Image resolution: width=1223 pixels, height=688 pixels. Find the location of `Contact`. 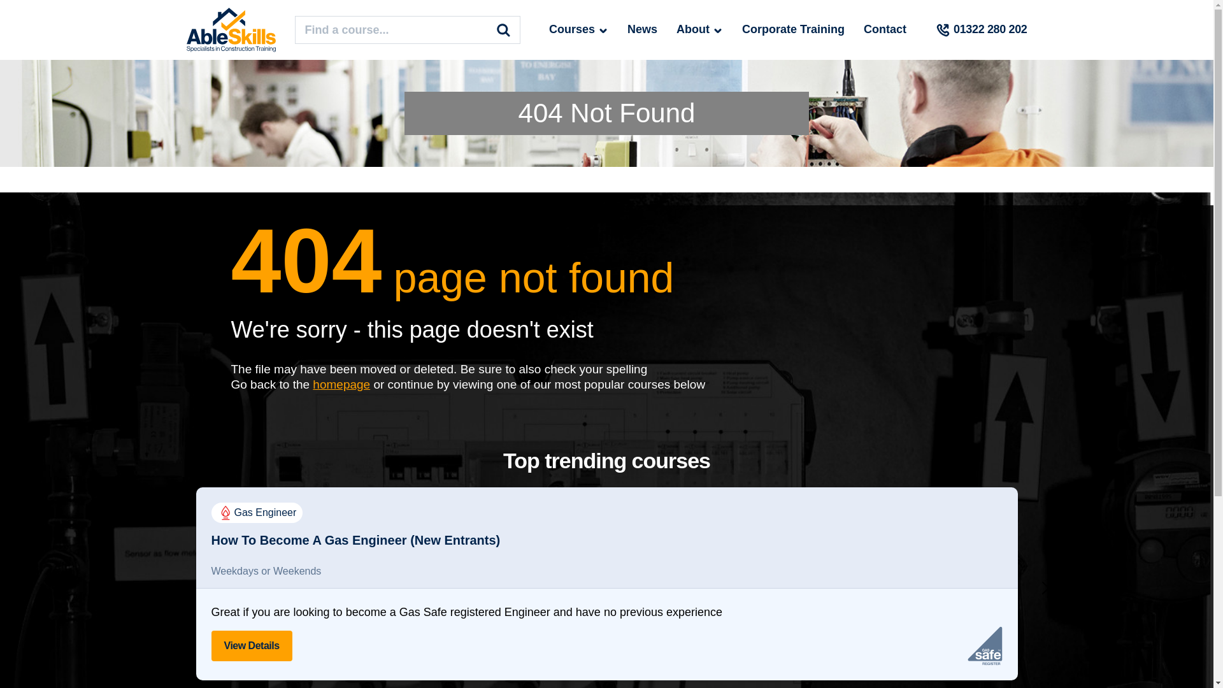

Contact is located at coordinates (884, 29).